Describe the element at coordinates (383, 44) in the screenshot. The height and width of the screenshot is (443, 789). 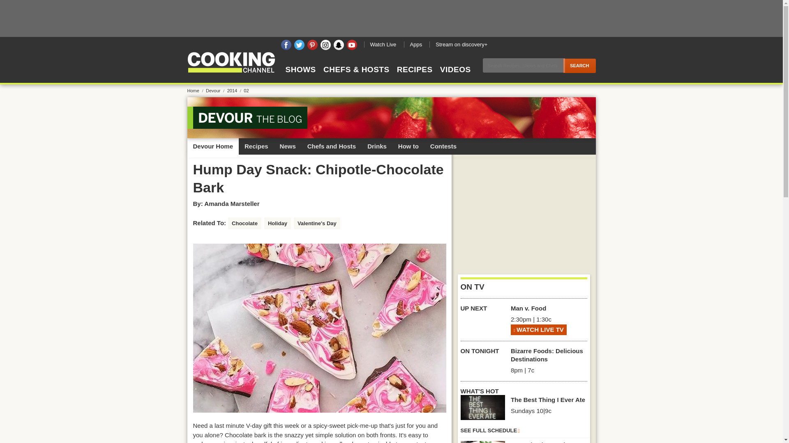
I see `Watch Live` at that location.